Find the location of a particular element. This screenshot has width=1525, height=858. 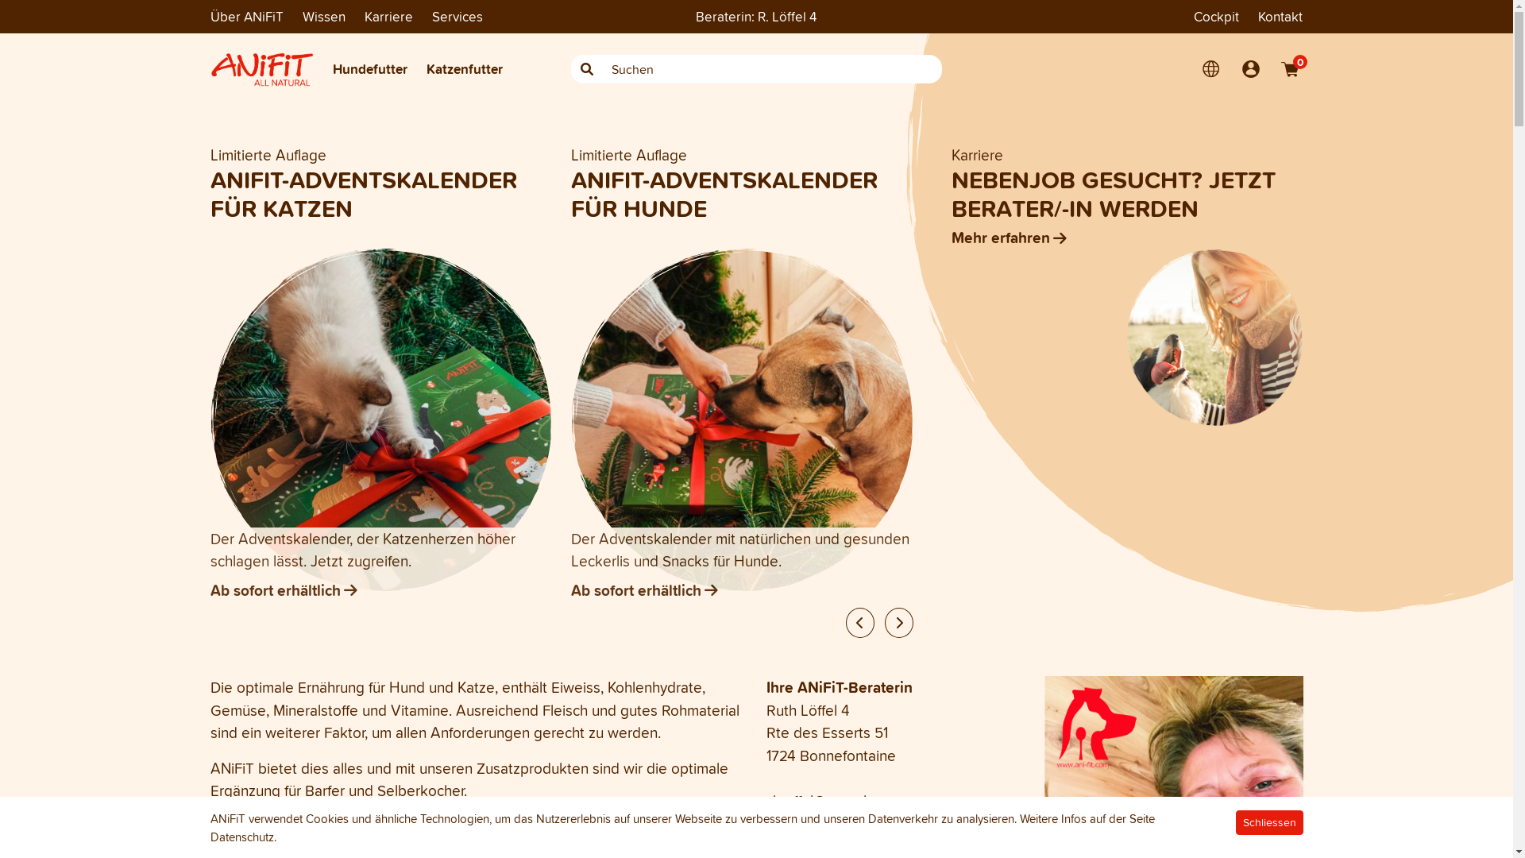

Hundefutter is located at coordinates (369, 69).